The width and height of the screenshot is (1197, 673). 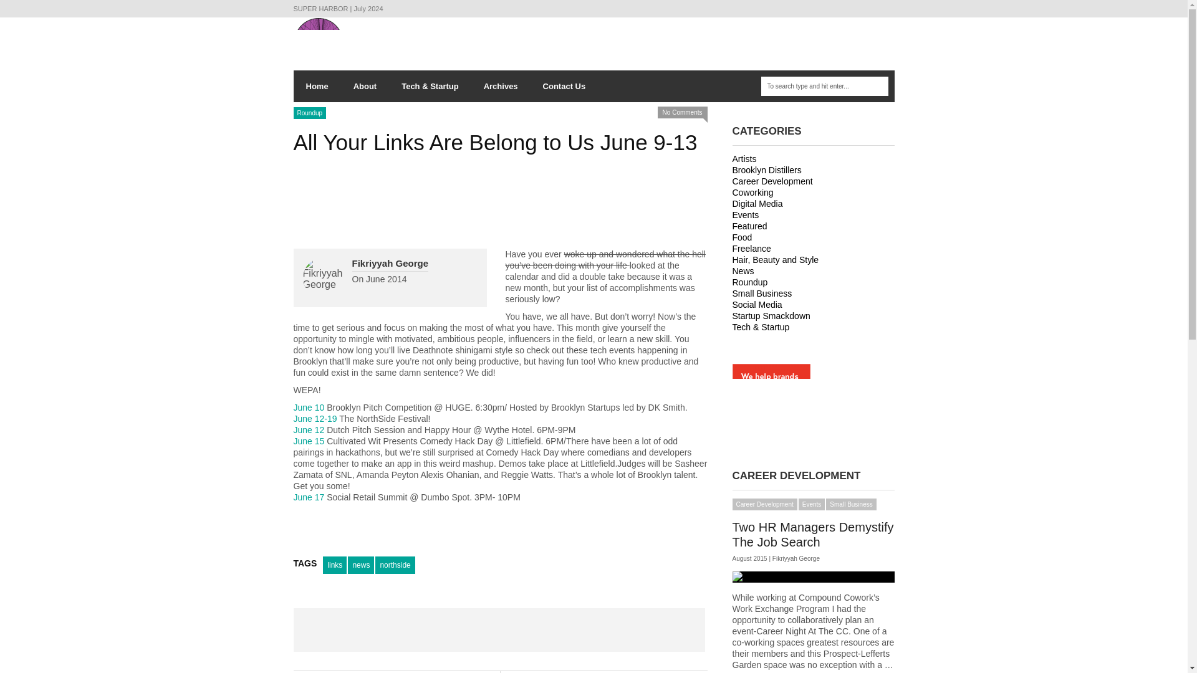 What do you see at coordinates (317, 86) in the screenshot?
I see `Home` at bounding box center [317, 86].